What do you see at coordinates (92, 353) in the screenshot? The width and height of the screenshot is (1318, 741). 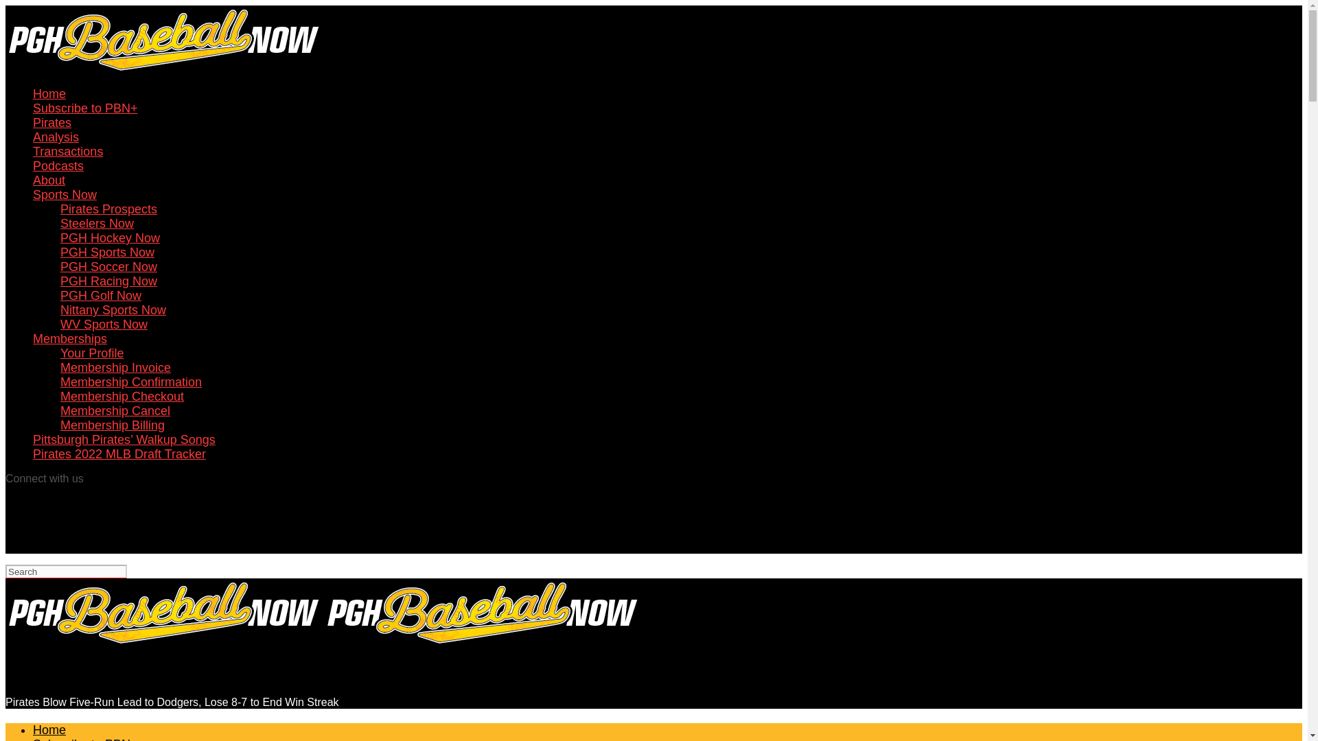 I see `Your Profile` at bounding box center [92, 353].